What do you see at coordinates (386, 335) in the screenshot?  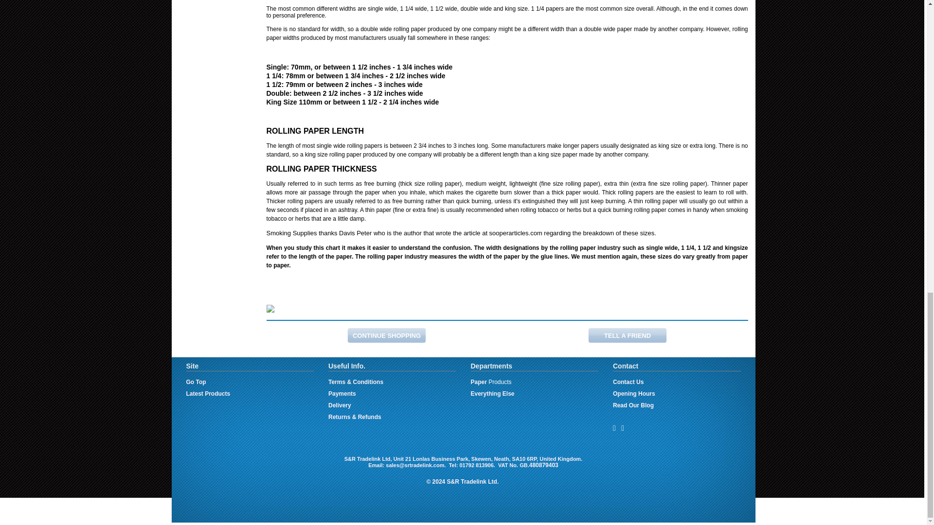 I see `CONTINUE SHOPPING` at bounding box center [386, 335].